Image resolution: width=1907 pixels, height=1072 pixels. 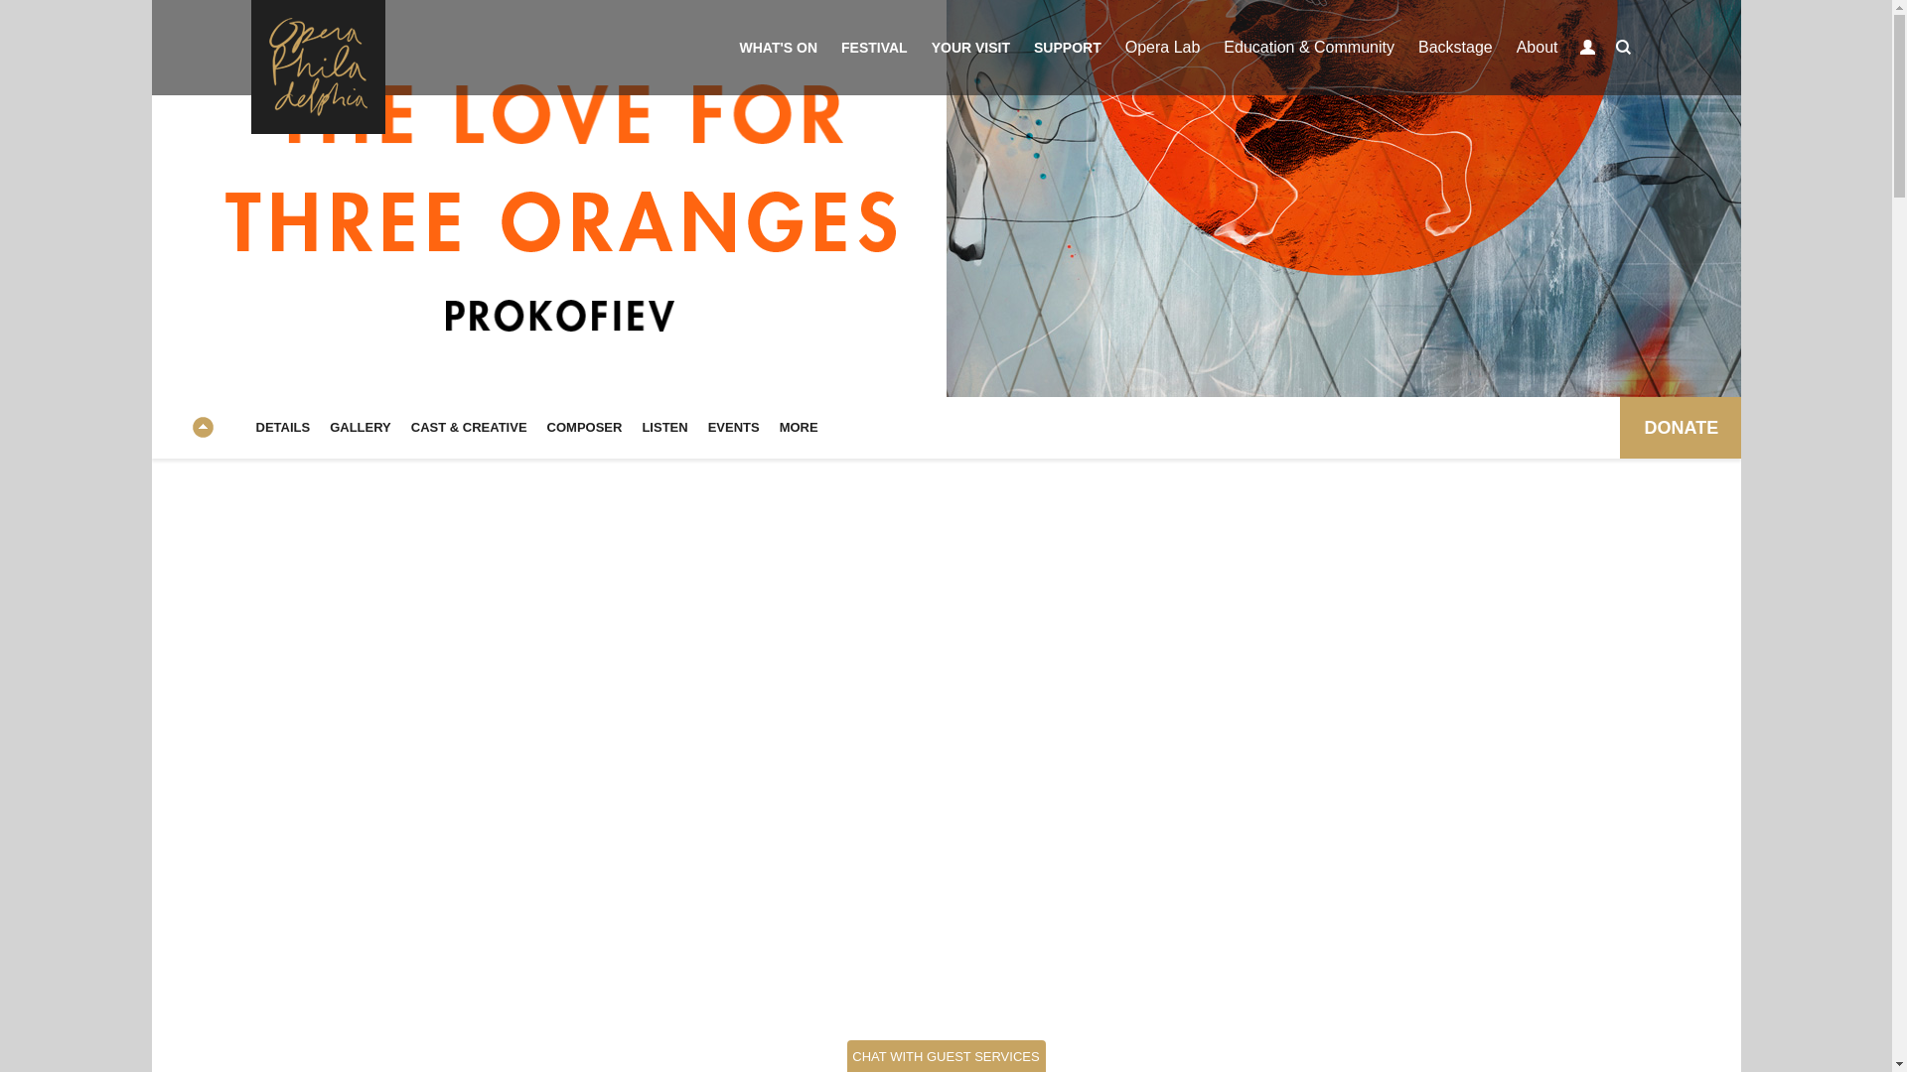 I want to click on SUPPORT, so click(x=1068, y=48).